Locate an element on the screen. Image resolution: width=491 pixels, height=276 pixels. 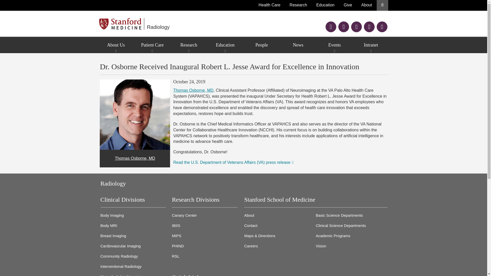
See us on linkedin is located at coordinates (331, 27).